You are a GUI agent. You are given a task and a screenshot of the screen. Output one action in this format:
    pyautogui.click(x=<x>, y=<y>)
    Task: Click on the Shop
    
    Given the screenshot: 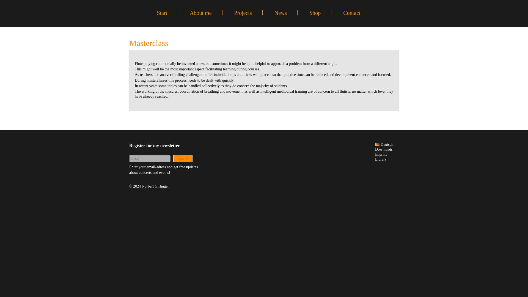 What is the action you would take?
    pyautogui.click(x=315, y=13)
    